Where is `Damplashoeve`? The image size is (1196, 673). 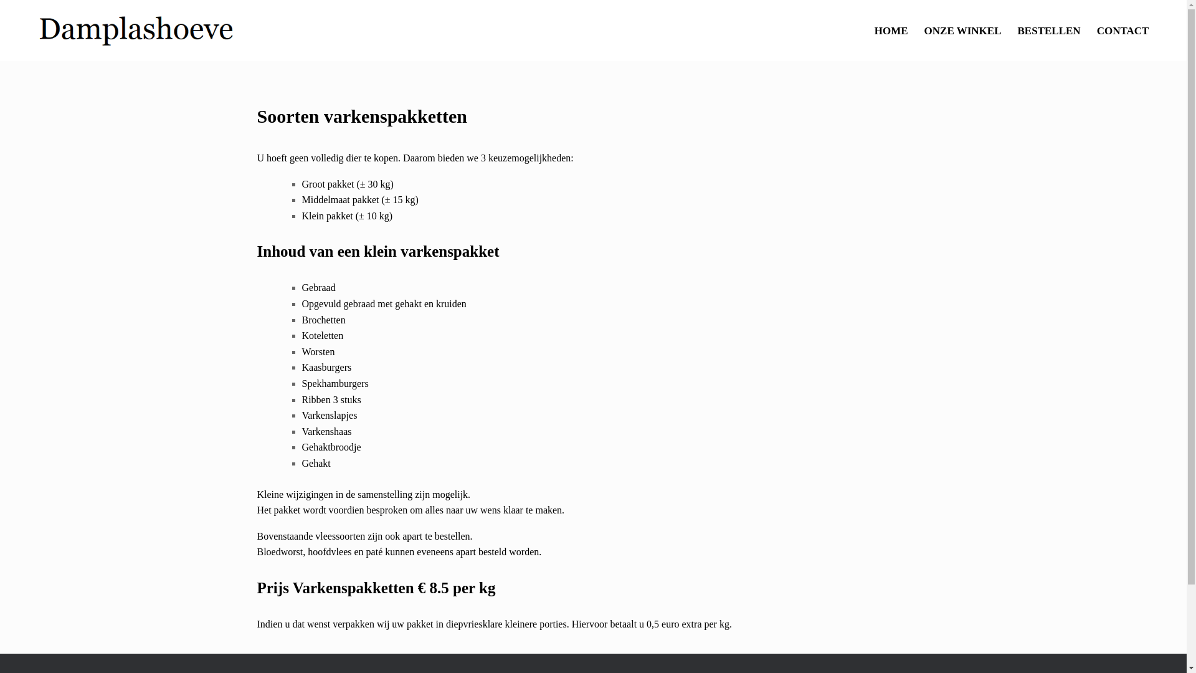 Damplashoeve is located at coordinates (137, 31).